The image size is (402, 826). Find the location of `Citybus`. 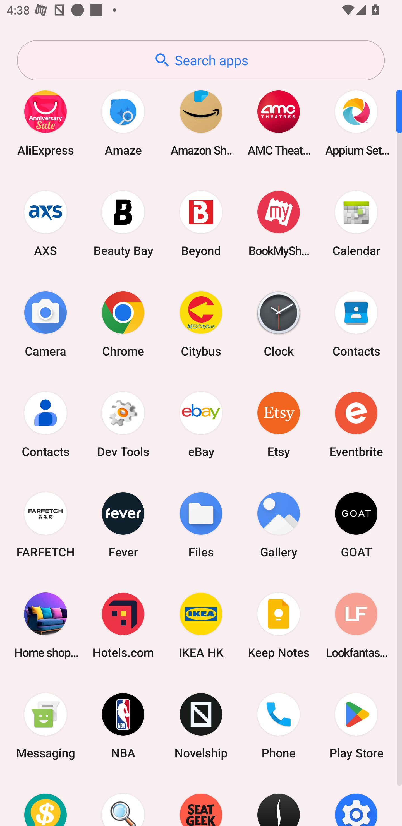

Citybus is located at coordinates (201, 324).